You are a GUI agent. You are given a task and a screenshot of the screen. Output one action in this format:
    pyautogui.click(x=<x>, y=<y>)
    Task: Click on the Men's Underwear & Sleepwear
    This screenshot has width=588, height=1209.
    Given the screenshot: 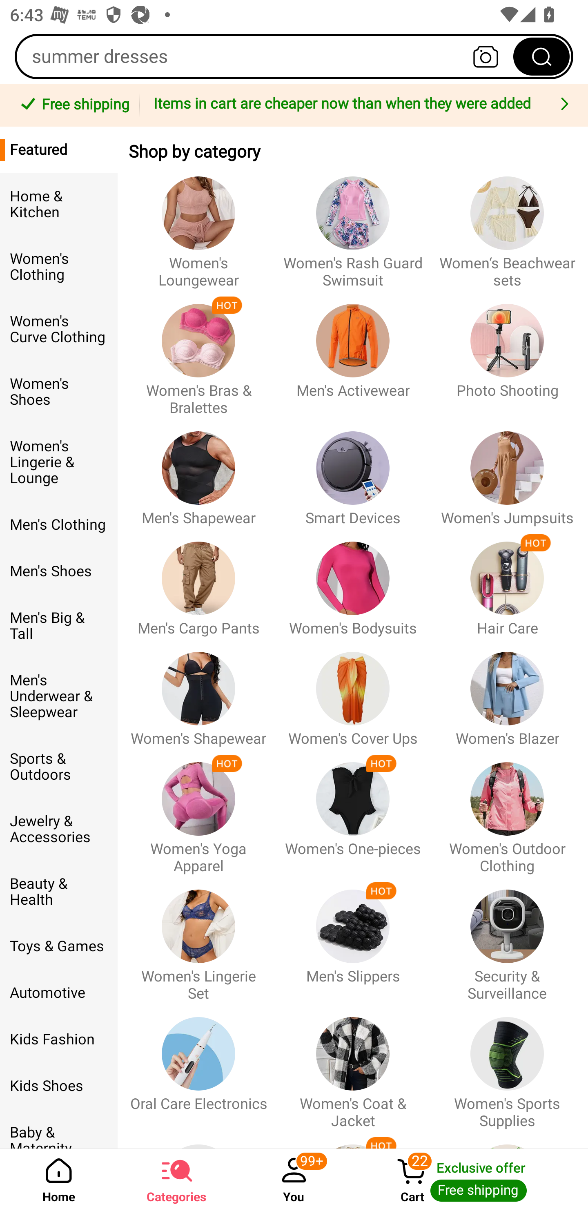 What is the action you would take?
    pyautogui.click(x=59, y=696)
    